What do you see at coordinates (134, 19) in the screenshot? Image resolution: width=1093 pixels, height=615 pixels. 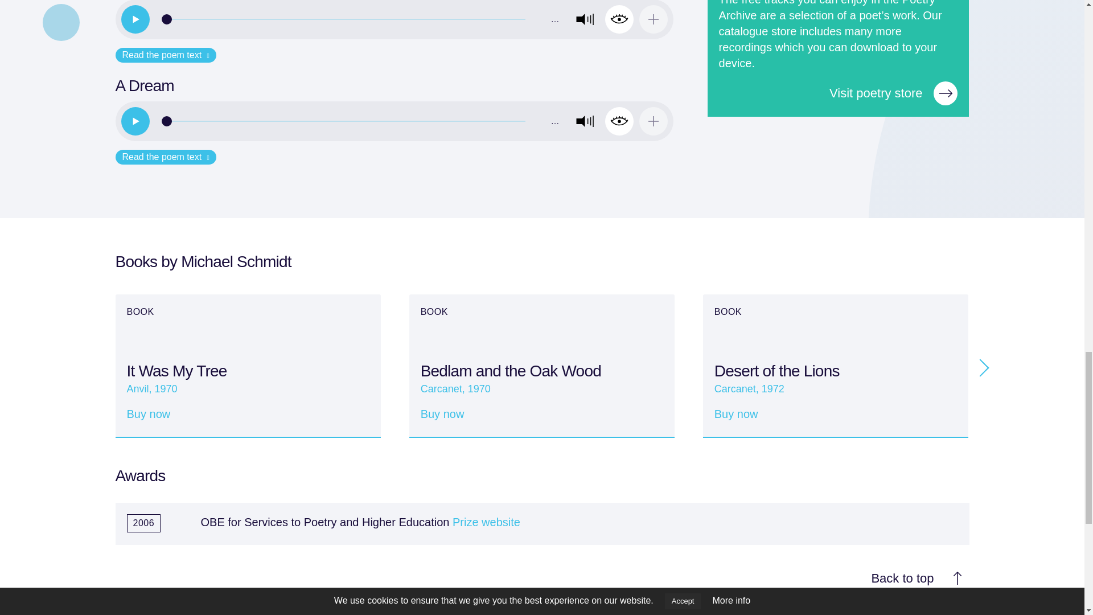 I see `Play` at bounding box center [134, 19].